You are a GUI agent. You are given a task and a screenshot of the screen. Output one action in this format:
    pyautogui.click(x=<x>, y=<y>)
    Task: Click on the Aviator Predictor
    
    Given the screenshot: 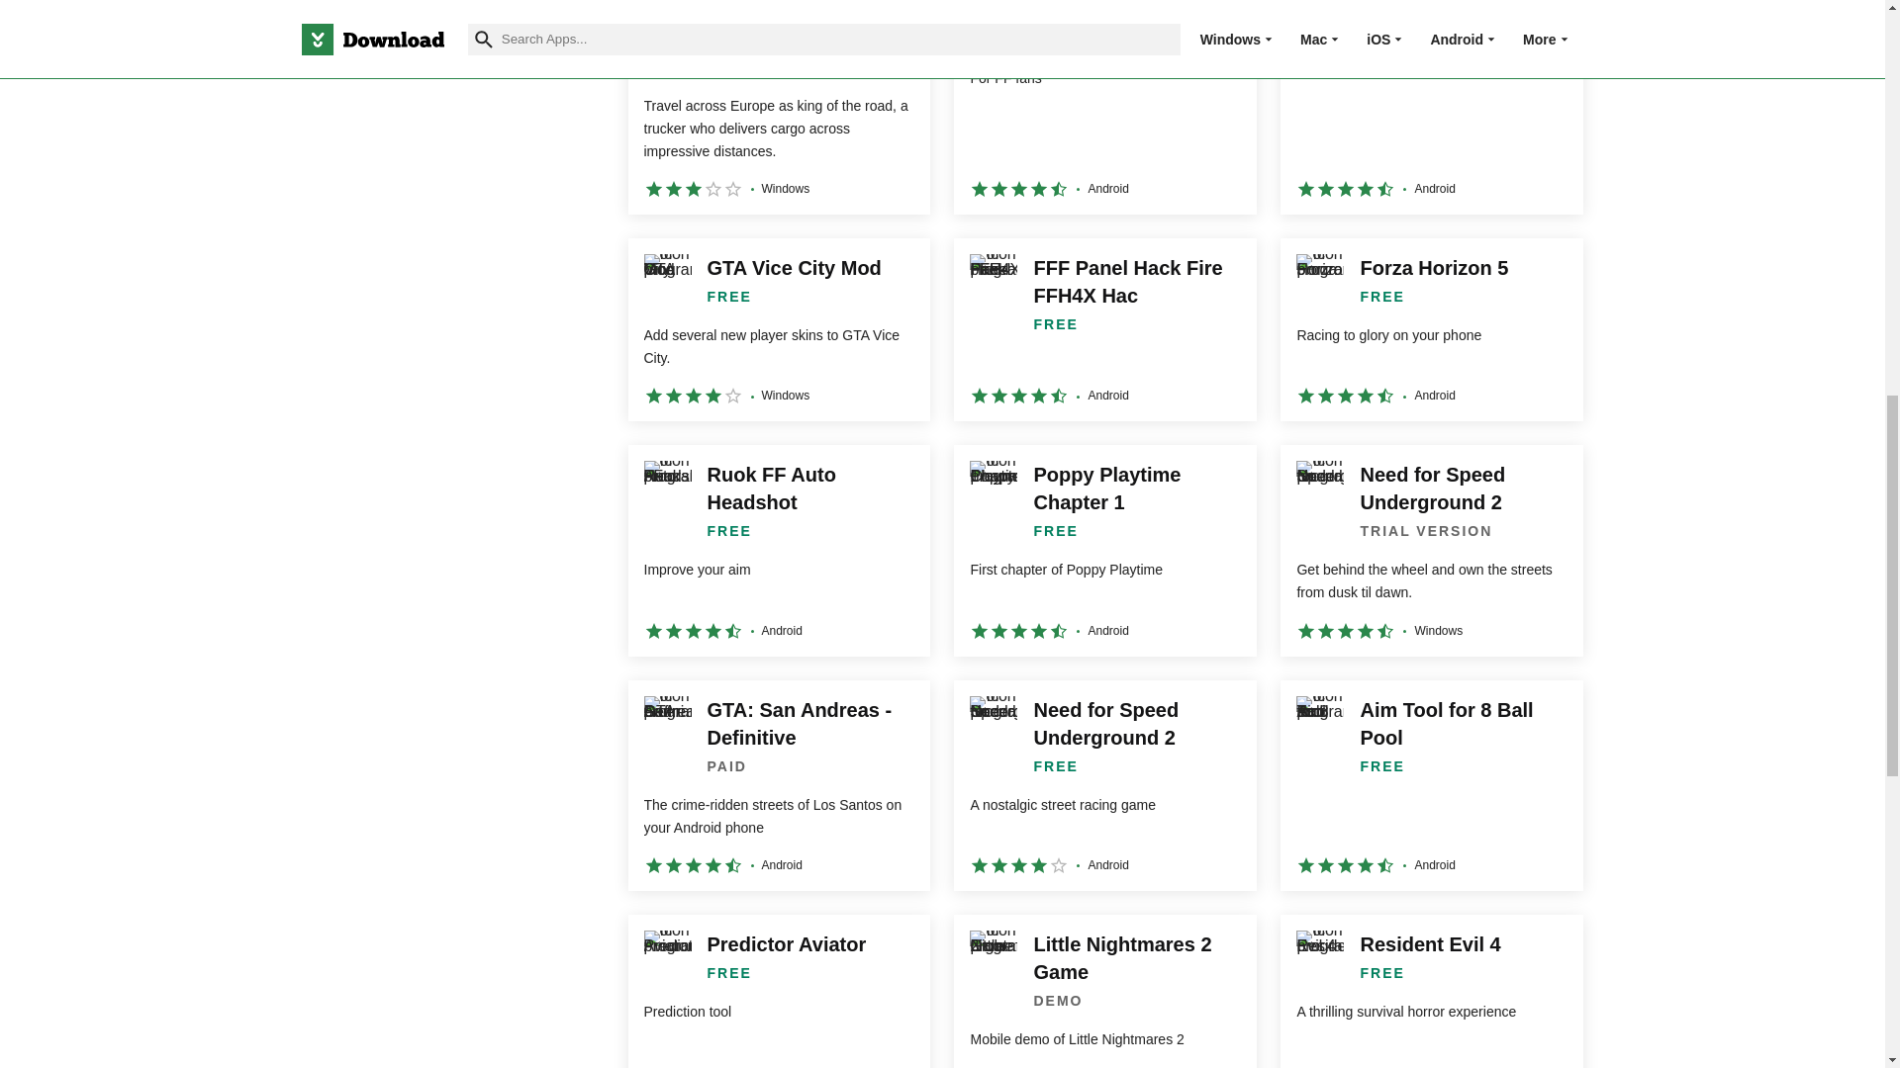 What is the action you would take?
    pyautogui.click(x=1431, y=107)
    